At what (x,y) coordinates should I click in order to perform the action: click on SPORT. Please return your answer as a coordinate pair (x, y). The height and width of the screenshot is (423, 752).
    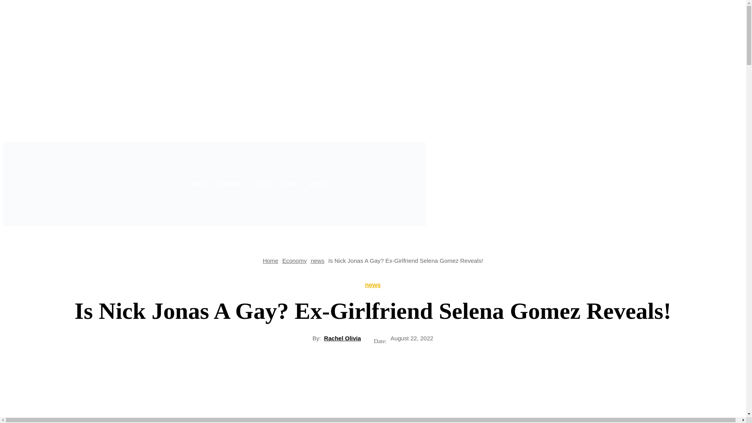
    Looking at the image, I should click on (262, 184).